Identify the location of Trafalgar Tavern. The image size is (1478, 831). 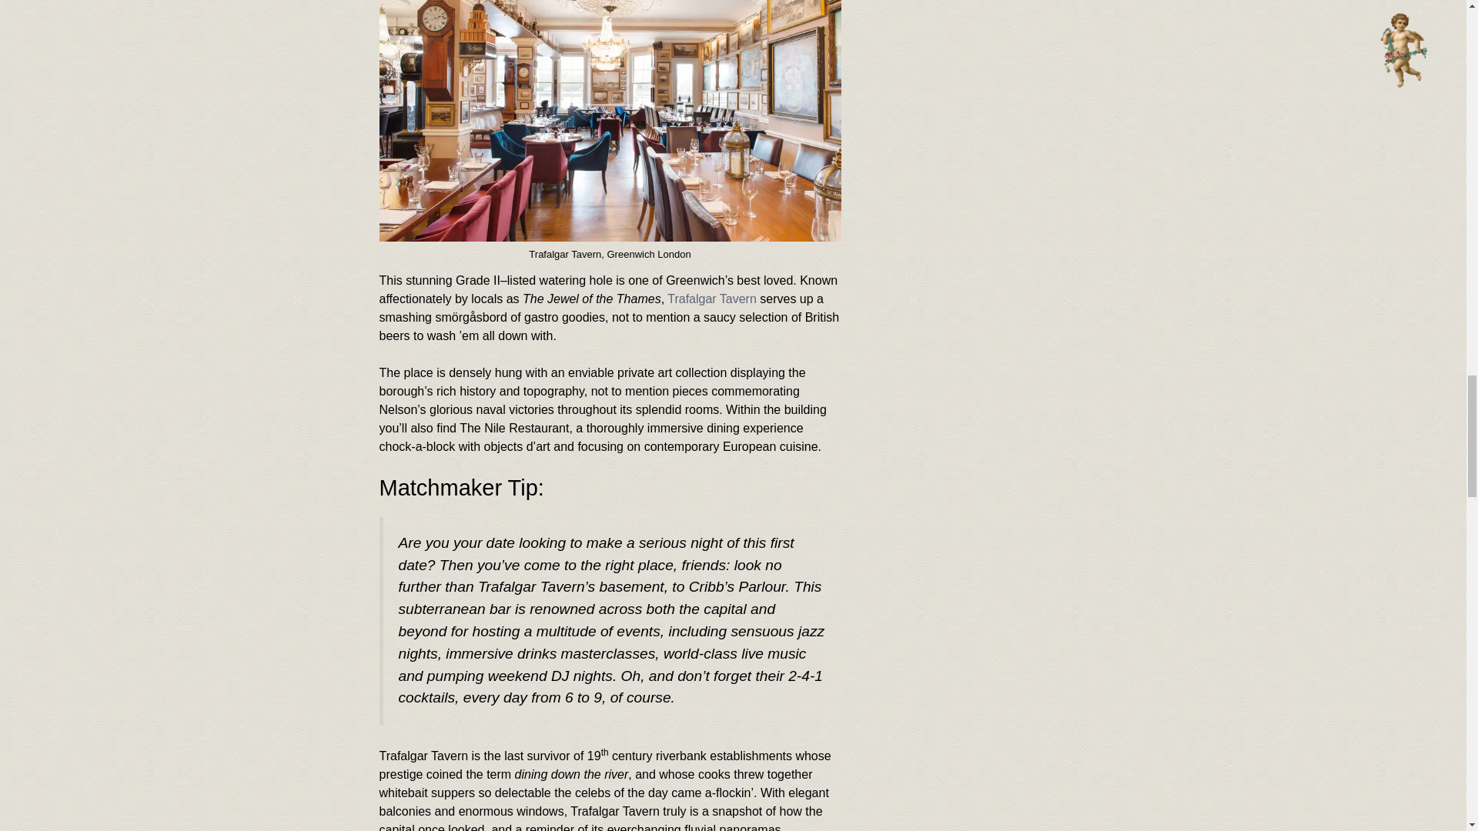
(712, 299).